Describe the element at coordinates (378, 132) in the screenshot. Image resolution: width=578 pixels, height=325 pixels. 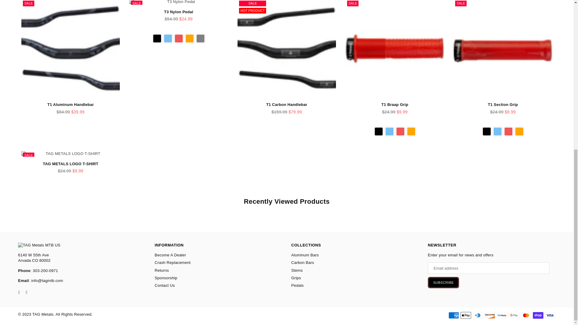
I see `Black` at that location.